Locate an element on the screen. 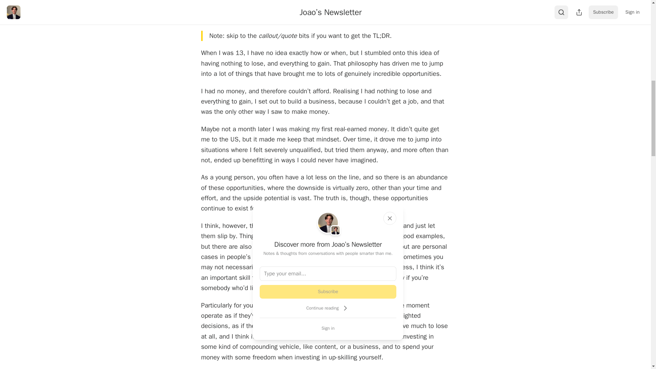 This screenshot has height=369, width=656. Sign in is located at coordinates (328, 328).